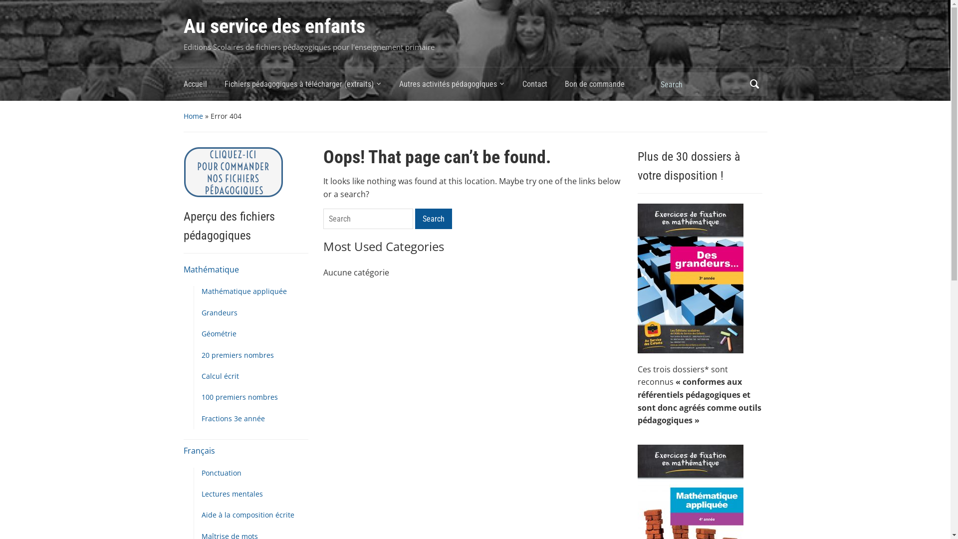 This screenshot has height=539, width=958. Describe the element at coordinates (274, 26) in the screenshot. I see `Au service des enfants` at that location.